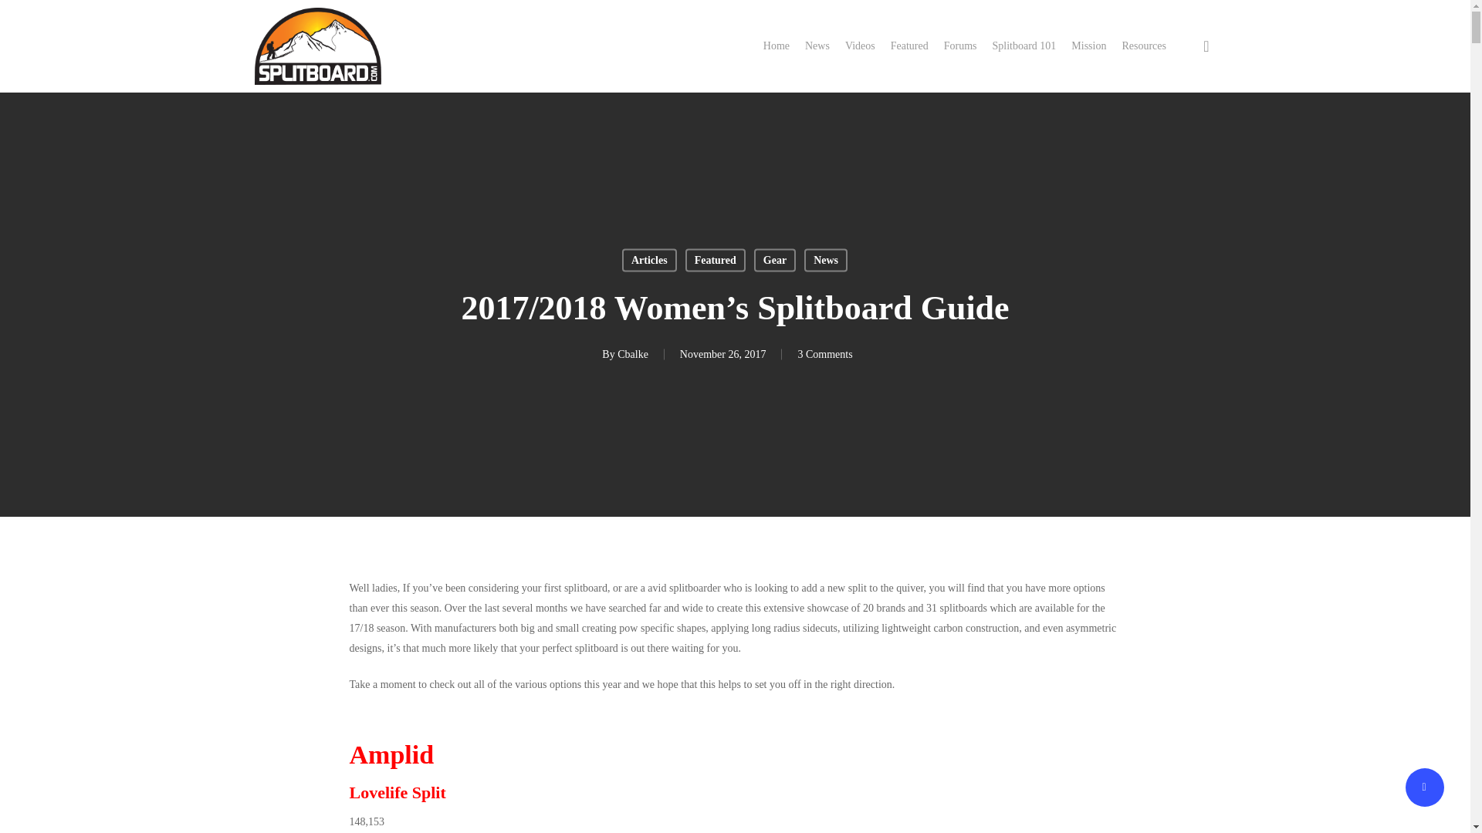 This screenshot has width=1482, height=833. Describe the element at coordinates (909, 46) in the screenshot. I see `Featured` at that location.